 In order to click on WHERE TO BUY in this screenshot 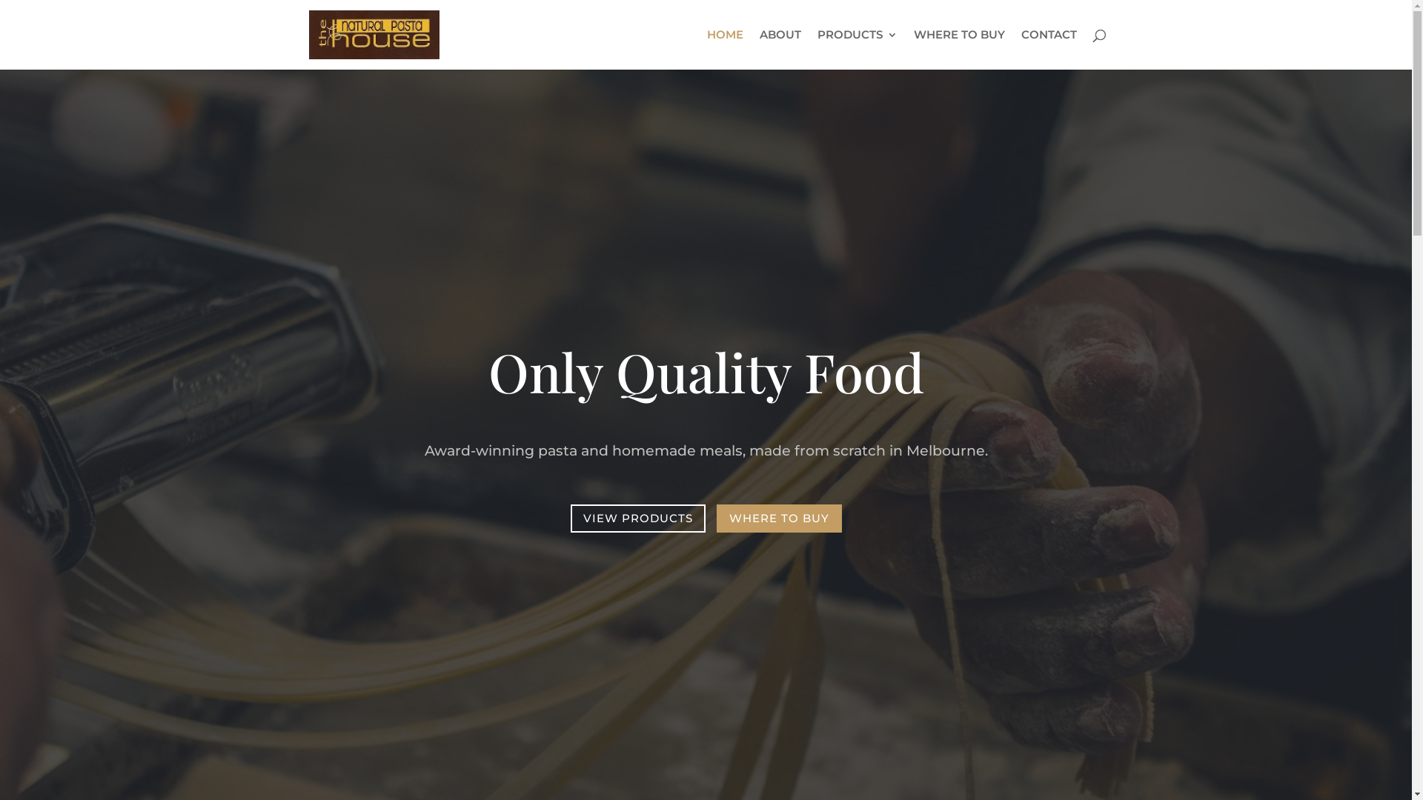, I will do `click(778, 519)`.